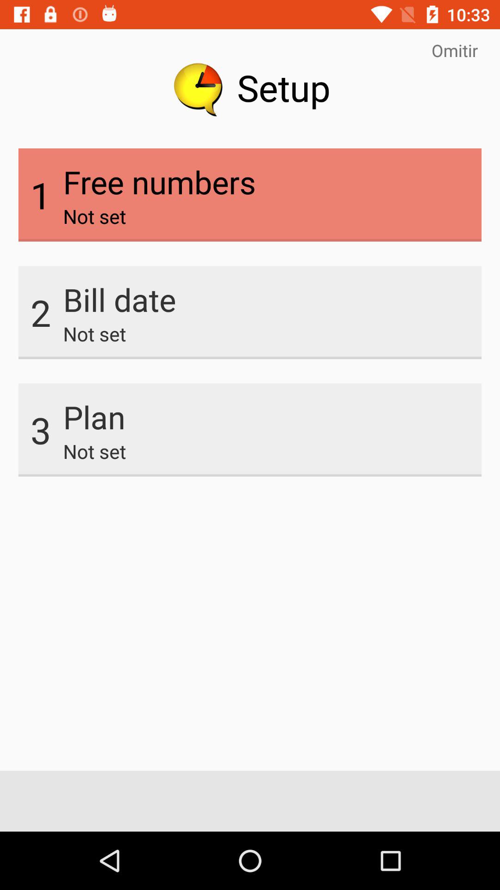 This screenshot has height=890, width=500. I want to click on swipe to omitir, so click(455, 50).